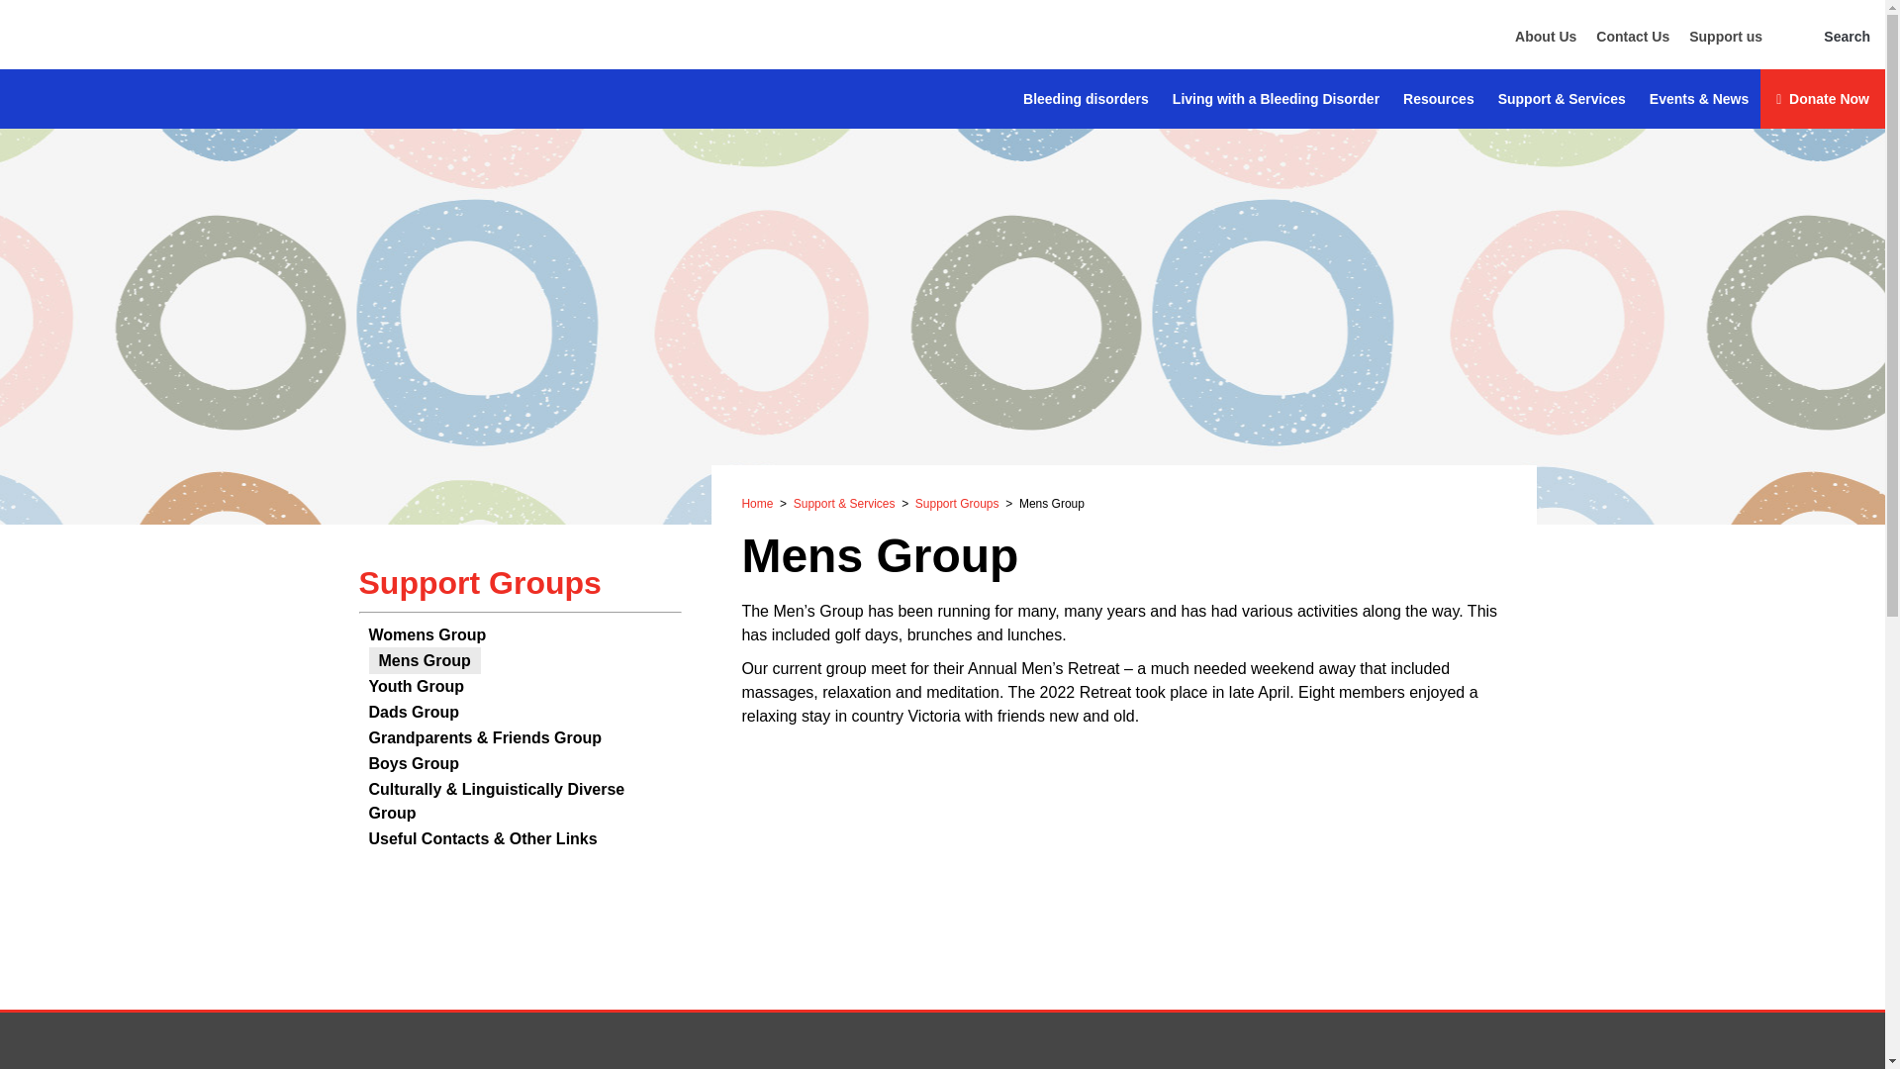 This screenshot has width=1900, height=1069. Describe the element at coordinates (1276, 99) in the screenshot. I see `Living with a Bleeding Disorder` at that location.